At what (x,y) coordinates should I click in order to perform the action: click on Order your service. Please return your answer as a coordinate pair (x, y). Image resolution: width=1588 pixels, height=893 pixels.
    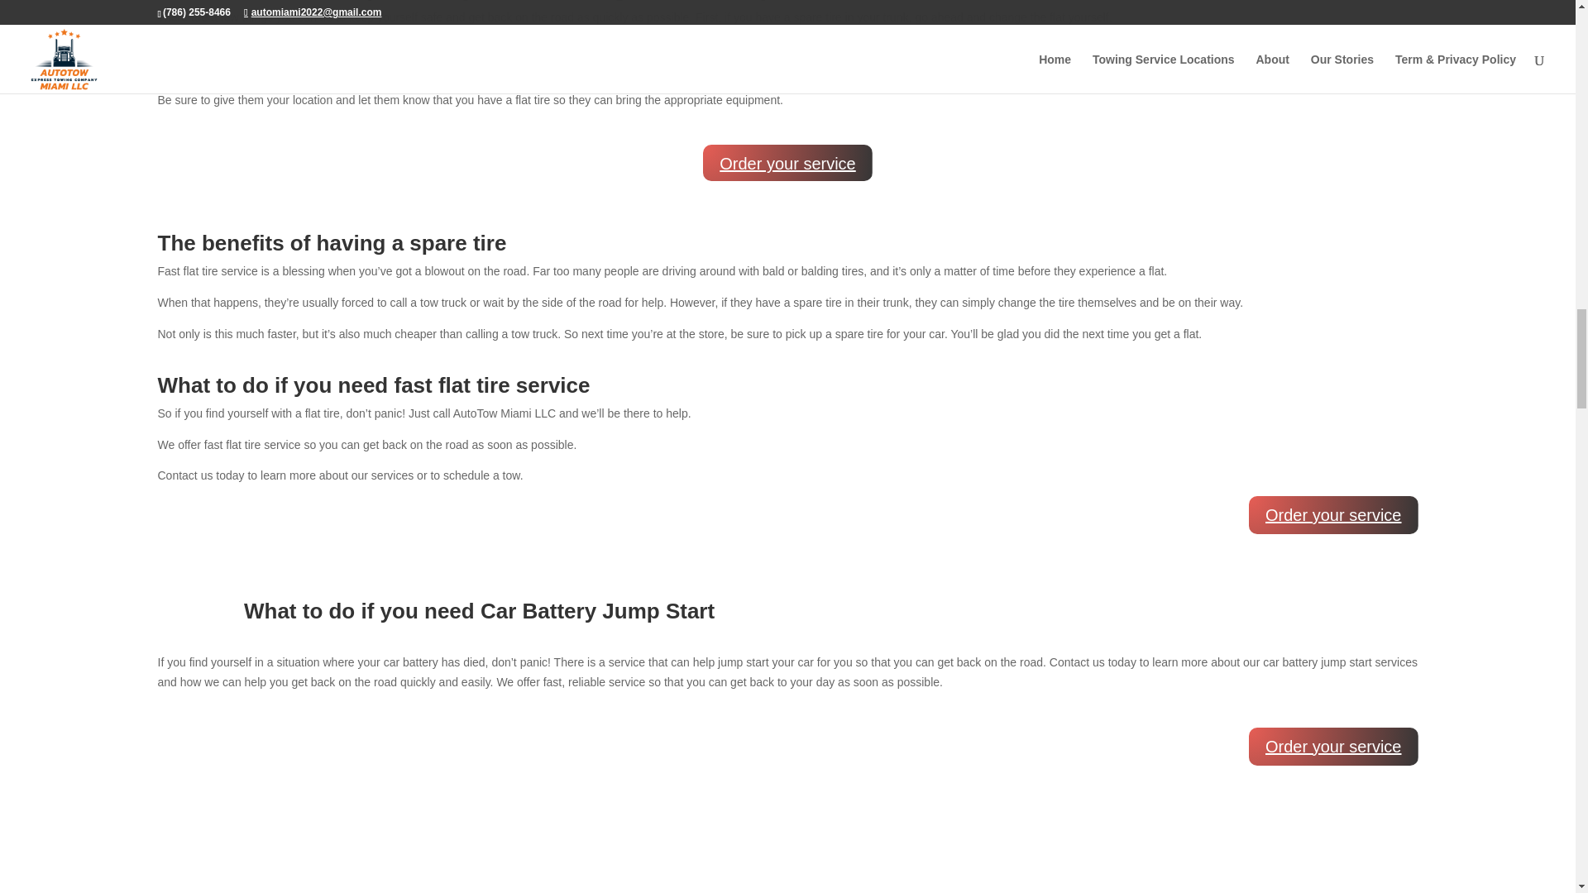
    Looking at the image, I should click on (1333, 514).